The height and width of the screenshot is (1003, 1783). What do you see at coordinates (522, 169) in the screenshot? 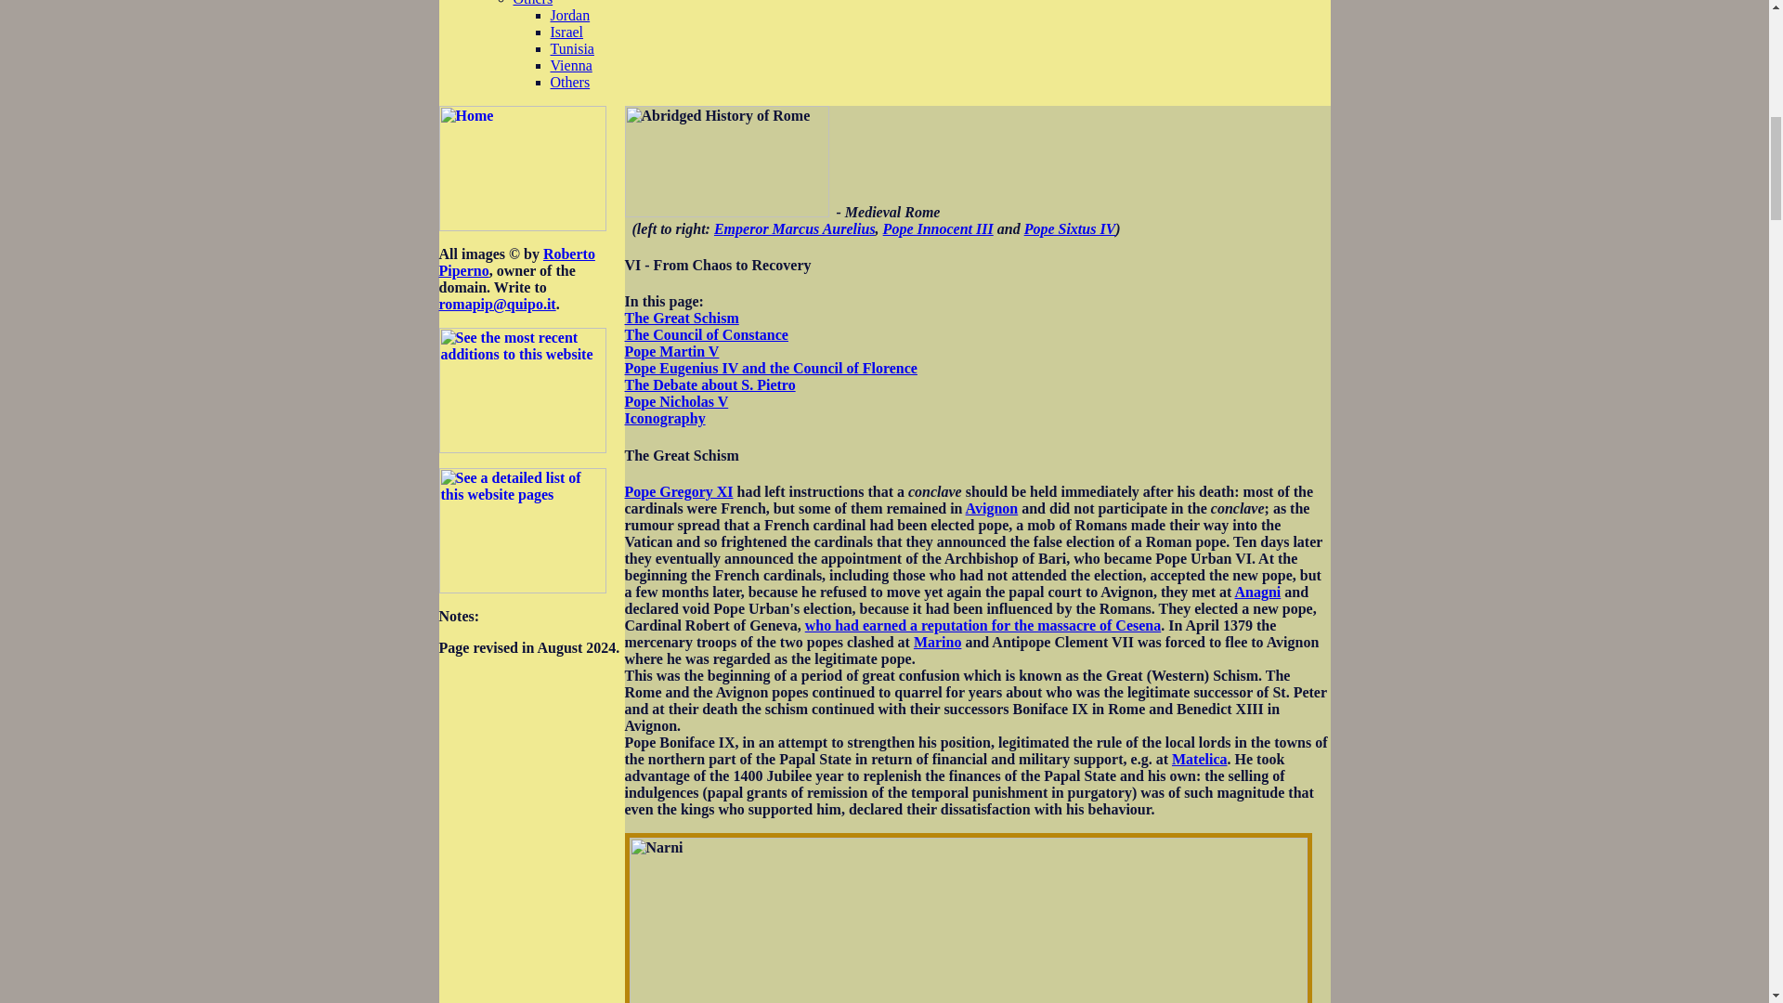
I see `Home` at bounding box center [522, 169].